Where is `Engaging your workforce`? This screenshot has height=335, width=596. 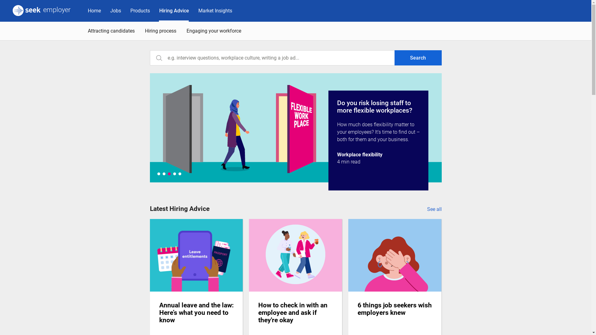
Engaging your workforce is located at coordinates (215, 31).